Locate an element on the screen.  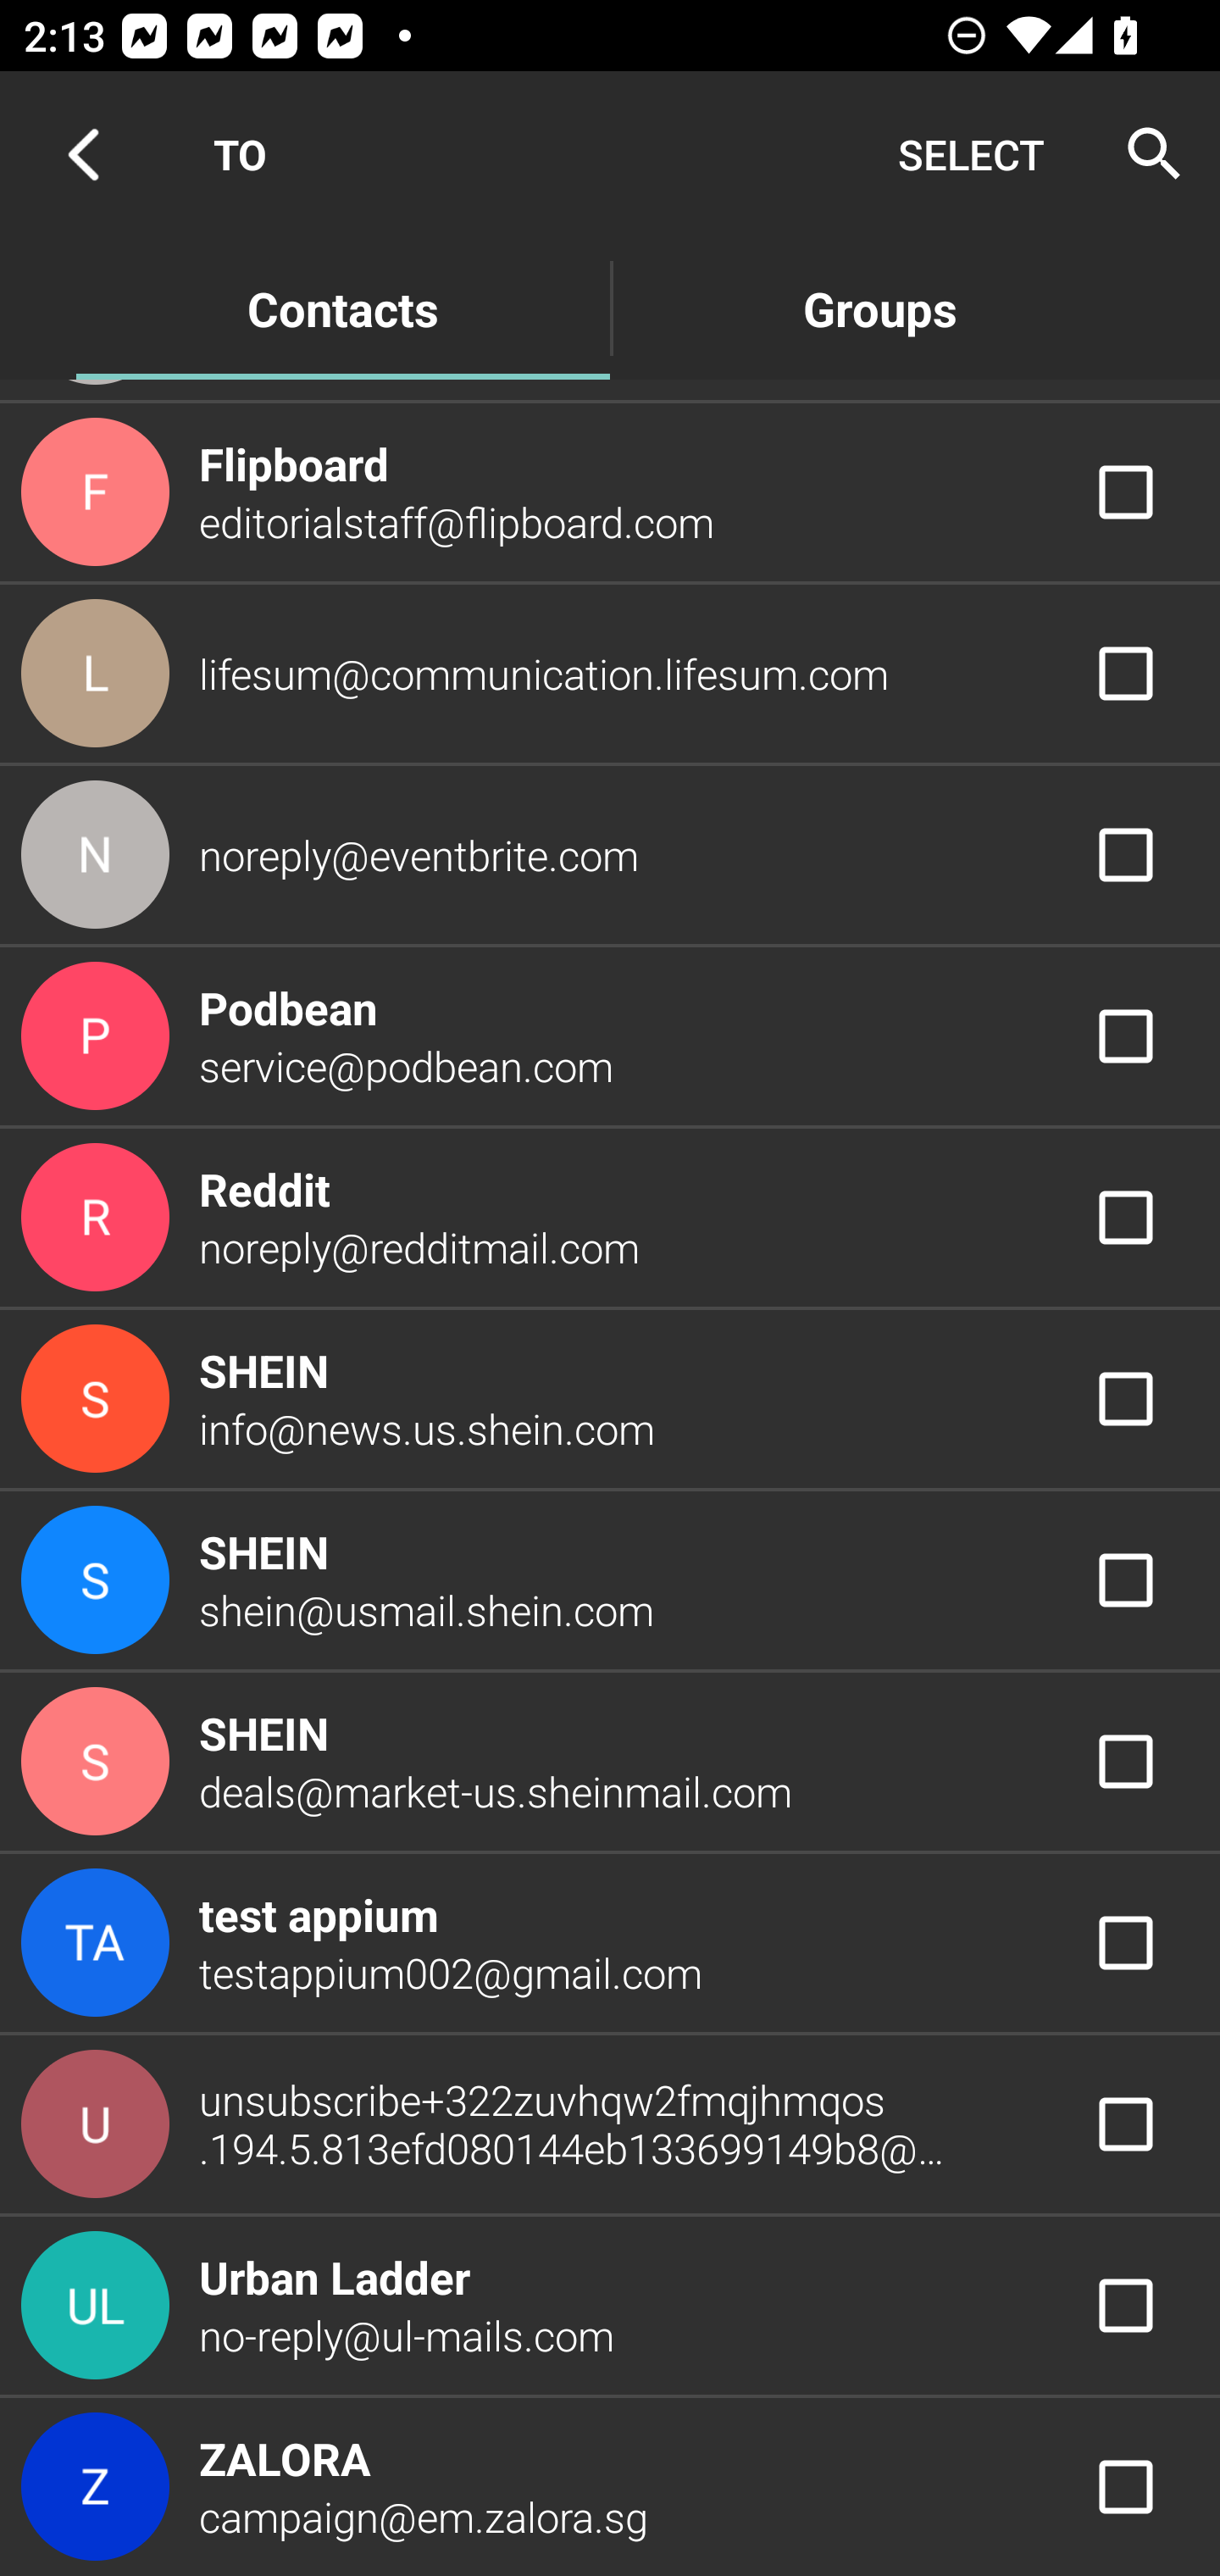
SHEIN shein@usmail.shein.com is located at coordinates (610, 1579).